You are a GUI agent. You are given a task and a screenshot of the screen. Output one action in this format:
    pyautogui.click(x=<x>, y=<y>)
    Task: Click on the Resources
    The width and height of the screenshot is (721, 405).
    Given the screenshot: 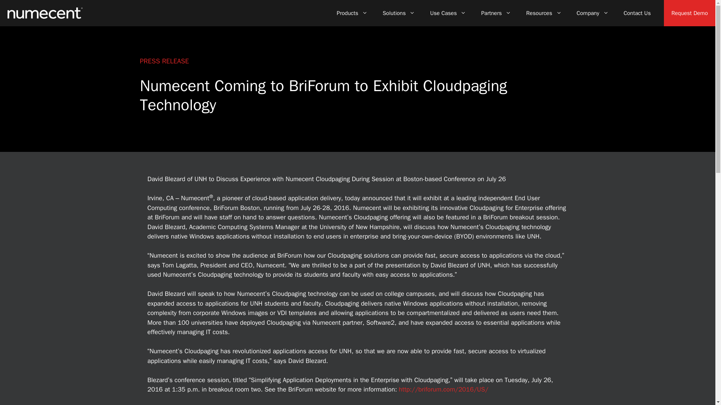 What is the action you would take?
    pyautogui.click(x=543, y=13)
    